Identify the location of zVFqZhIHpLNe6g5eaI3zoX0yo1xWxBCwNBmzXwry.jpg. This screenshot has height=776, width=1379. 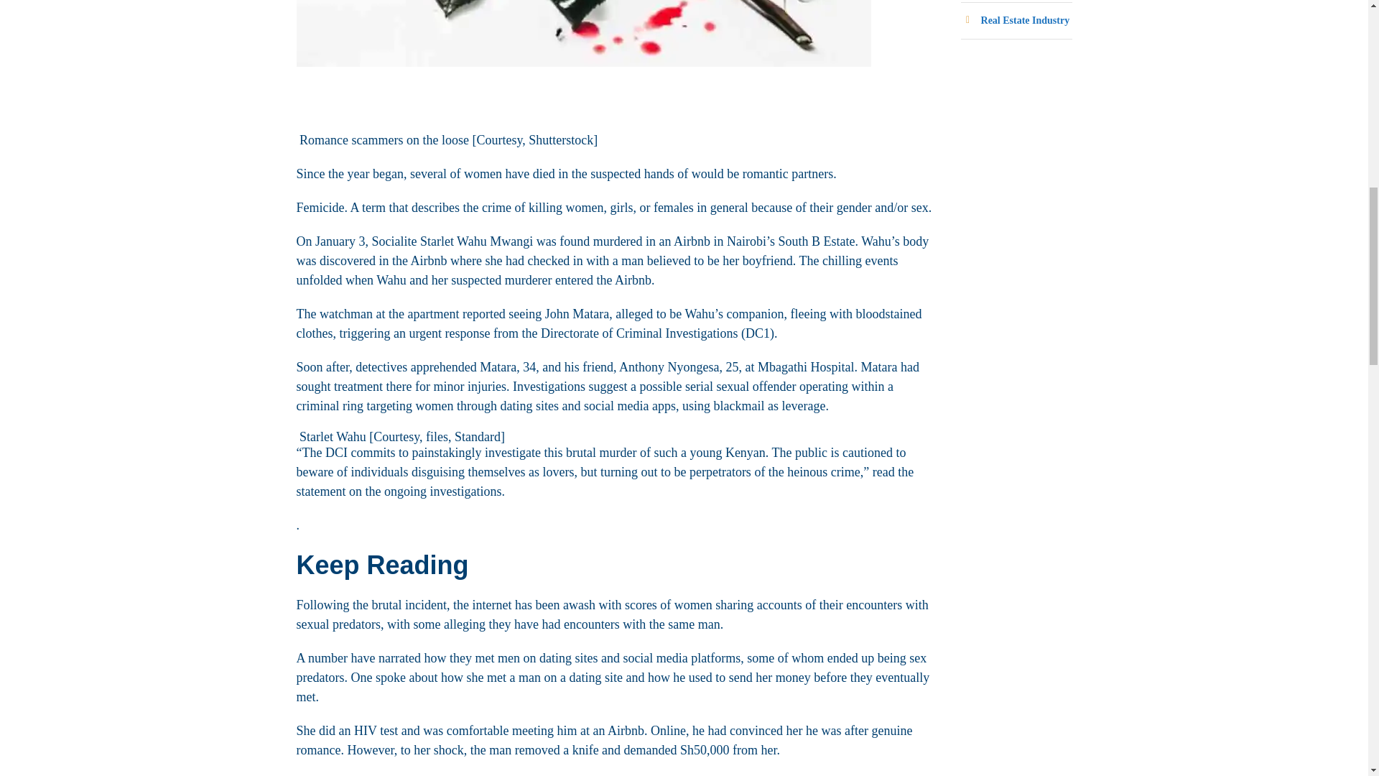
(583, 33).